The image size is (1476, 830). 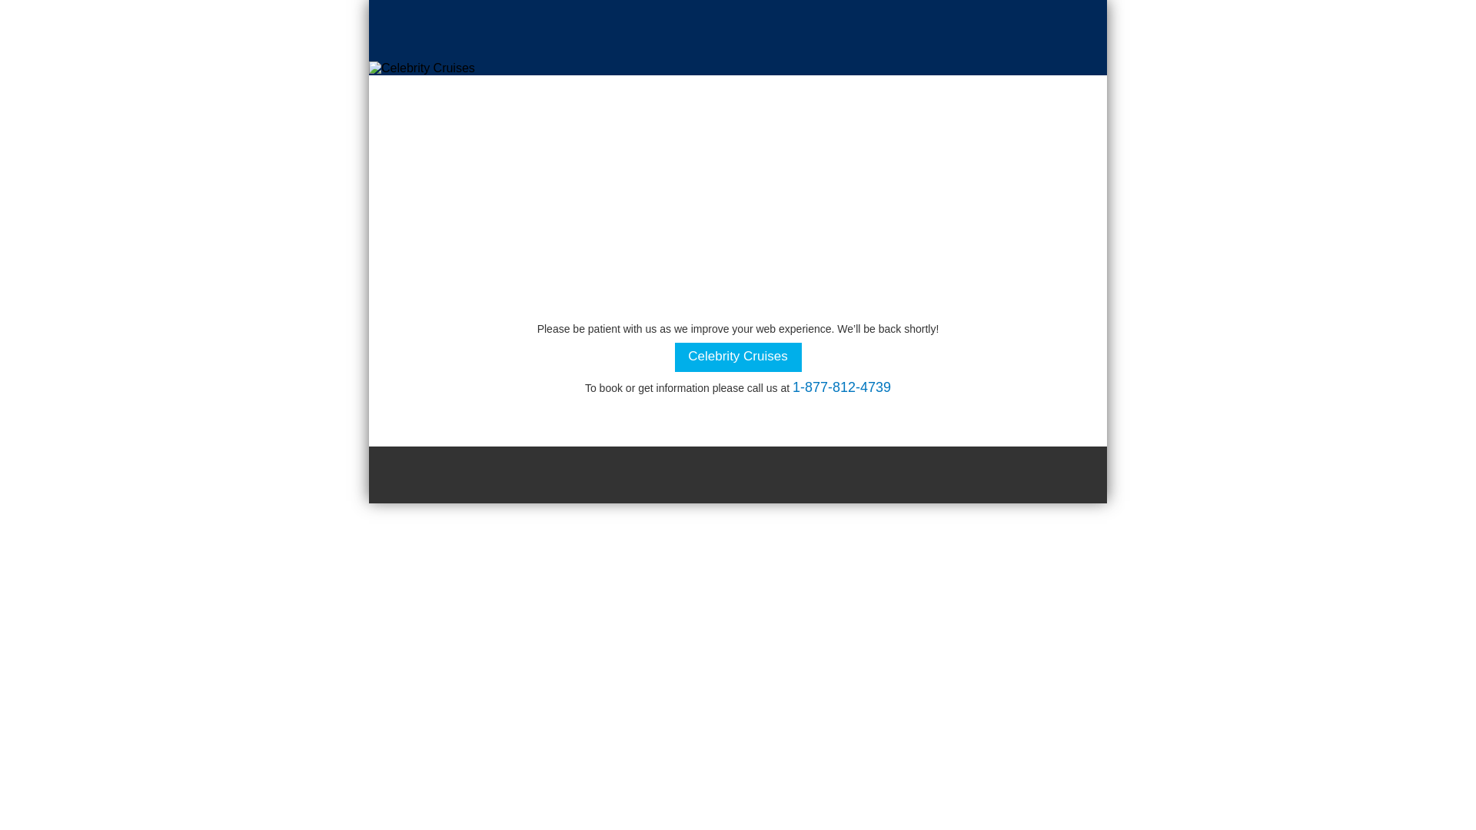 What do you see at coordinates (738, 357) in the screenshot?
I see `Celebrity Cruises` at bounding box center [738, 357].